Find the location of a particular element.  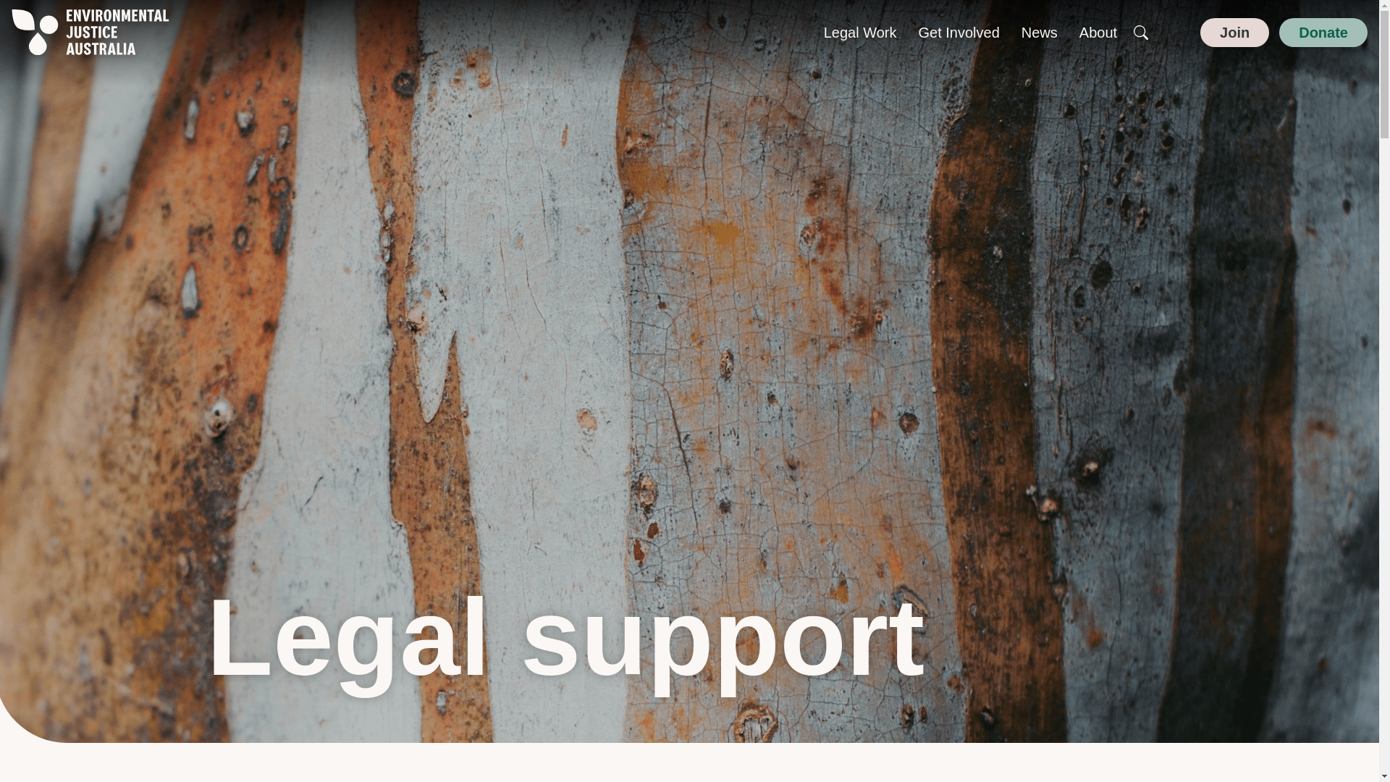

Legal Work is located at coordinates (860, 33).